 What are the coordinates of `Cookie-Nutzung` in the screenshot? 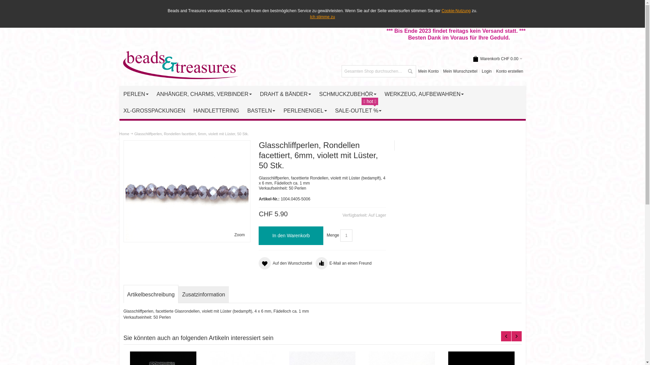 It's located at (456, 11).